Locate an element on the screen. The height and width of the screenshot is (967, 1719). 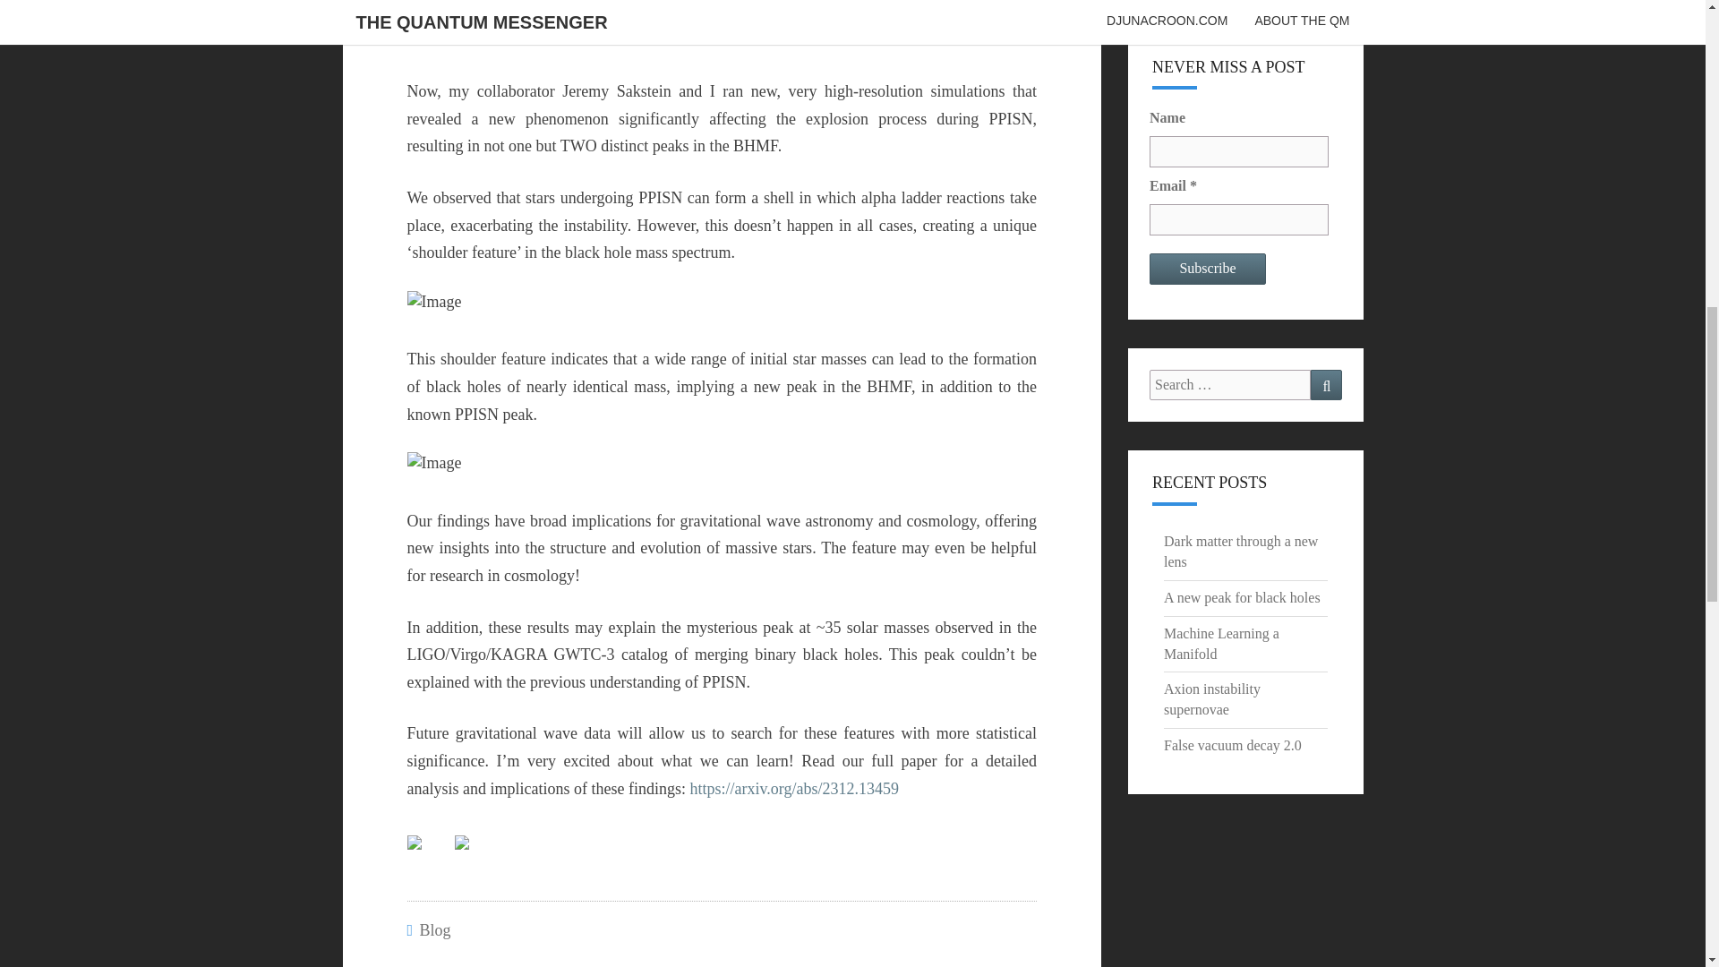
Blog is located at coordinates (435, 929).